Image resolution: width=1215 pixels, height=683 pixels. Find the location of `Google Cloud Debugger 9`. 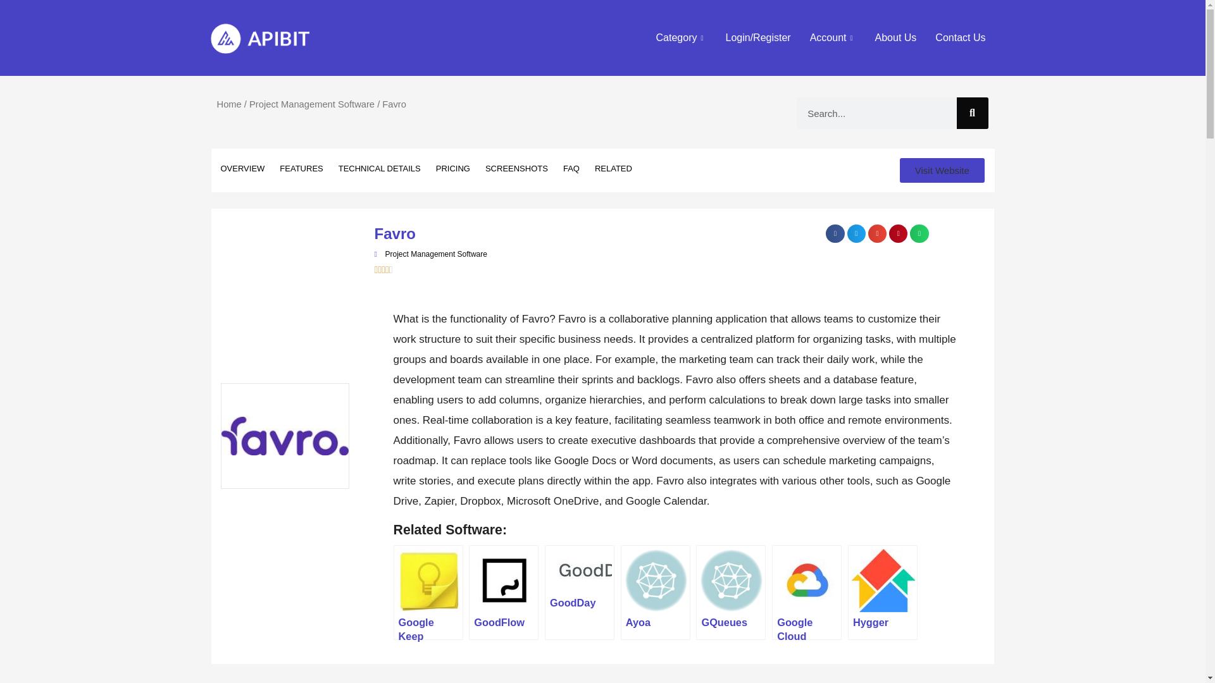

Google Cloud Debugger 9 is located at coordinates (807, 581).